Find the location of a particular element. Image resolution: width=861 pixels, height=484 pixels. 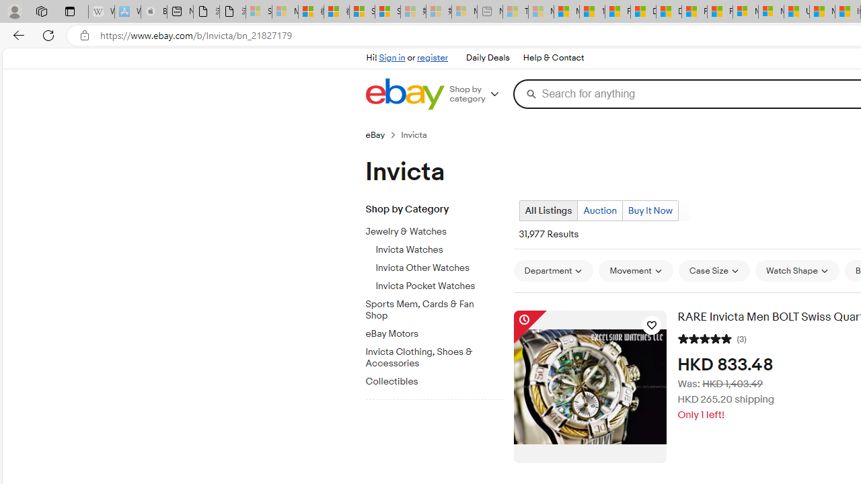

Invicta Clothing, Shoes & Accessories is located at coordinates (429, 358).